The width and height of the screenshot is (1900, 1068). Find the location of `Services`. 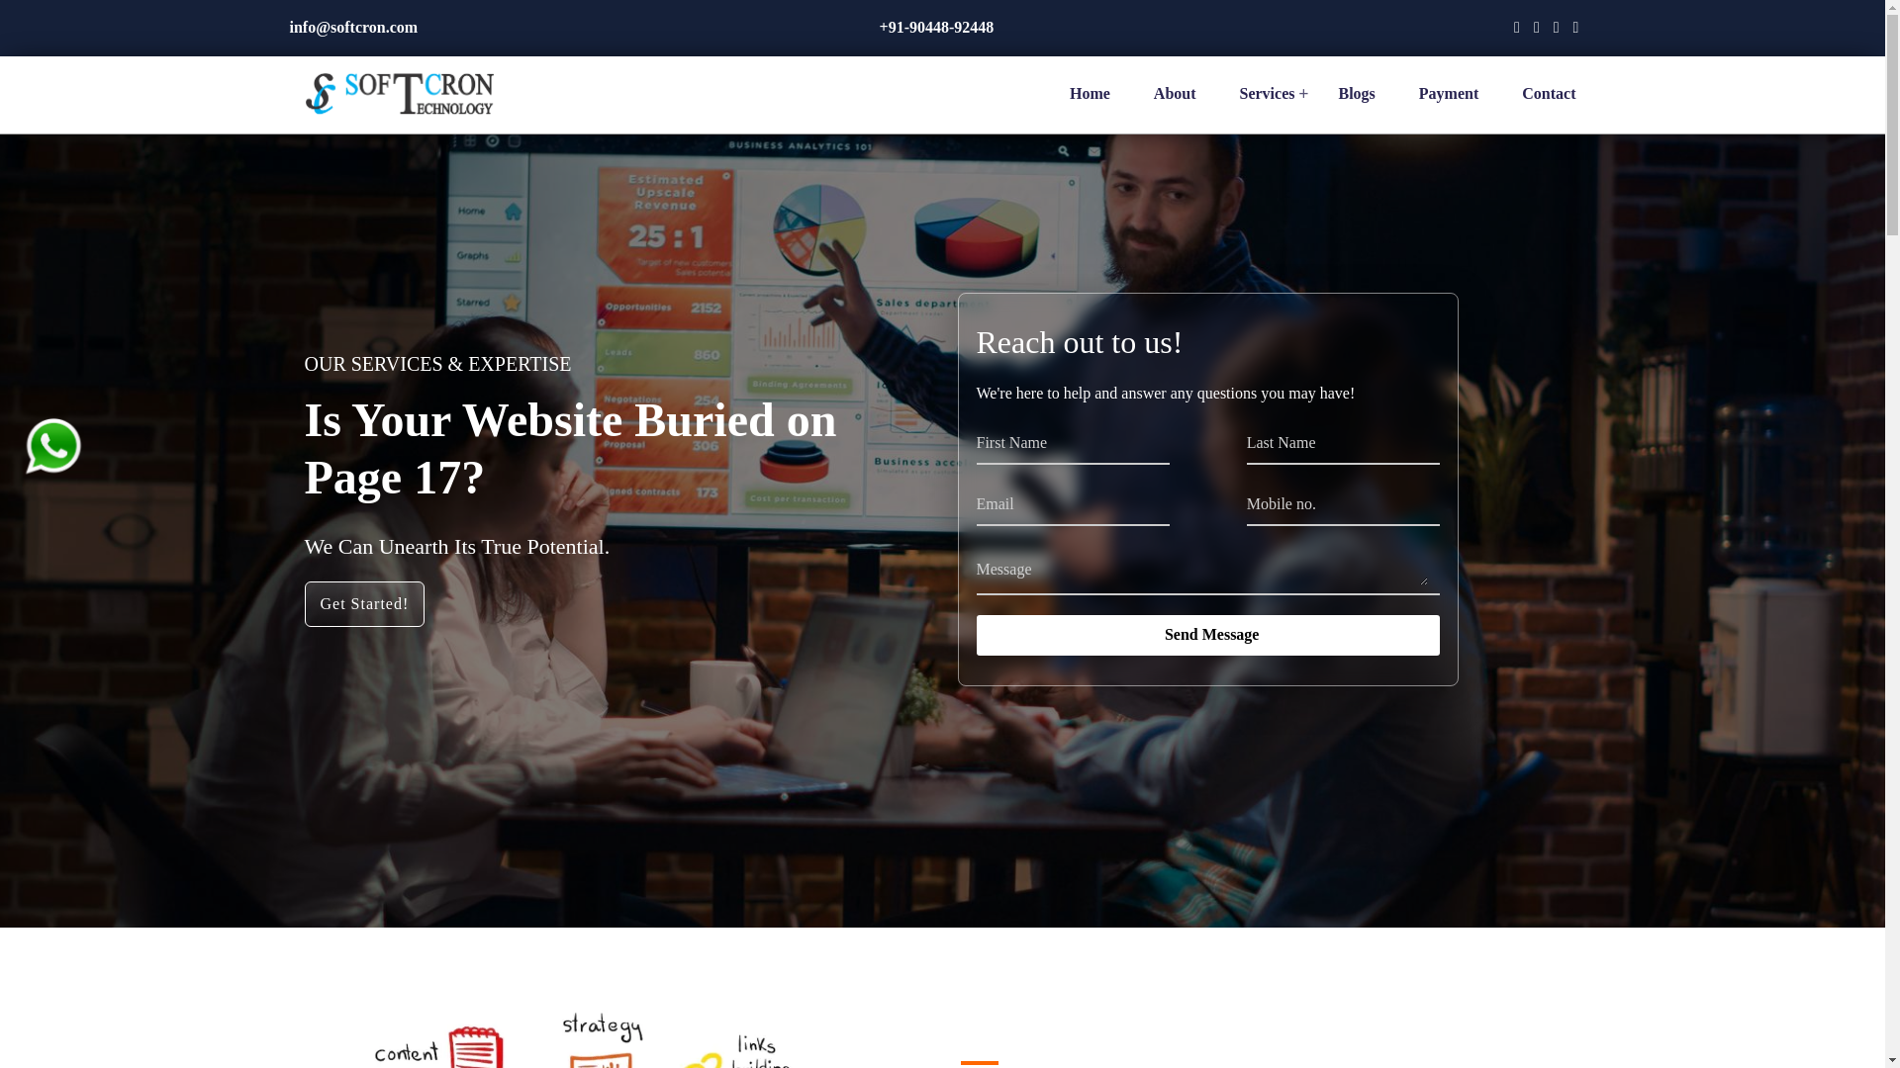

Services is located at coordinates (1268, 103).